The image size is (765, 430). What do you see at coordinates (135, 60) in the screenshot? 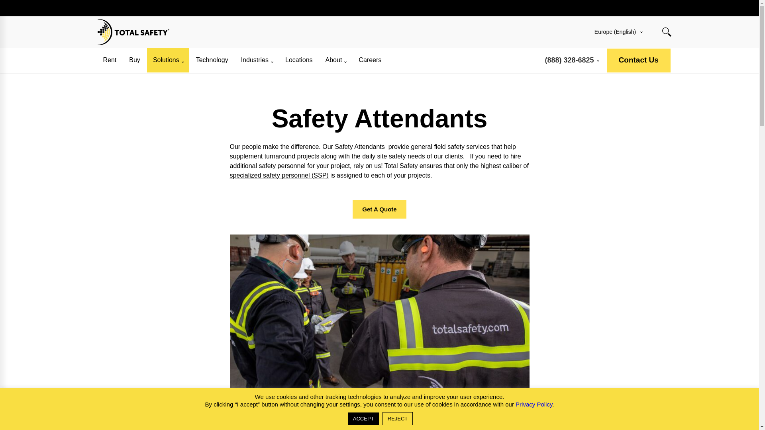
I see `Buy` at bounding box center [135, 60].